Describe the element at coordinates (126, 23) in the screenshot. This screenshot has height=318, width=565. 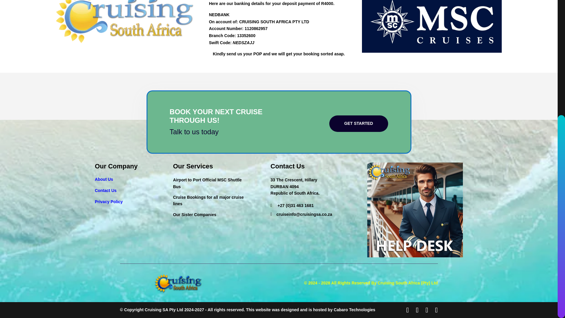
I see `CSA-LOGO-with-layers-and-no-dw-holding-400-wide` at that location.